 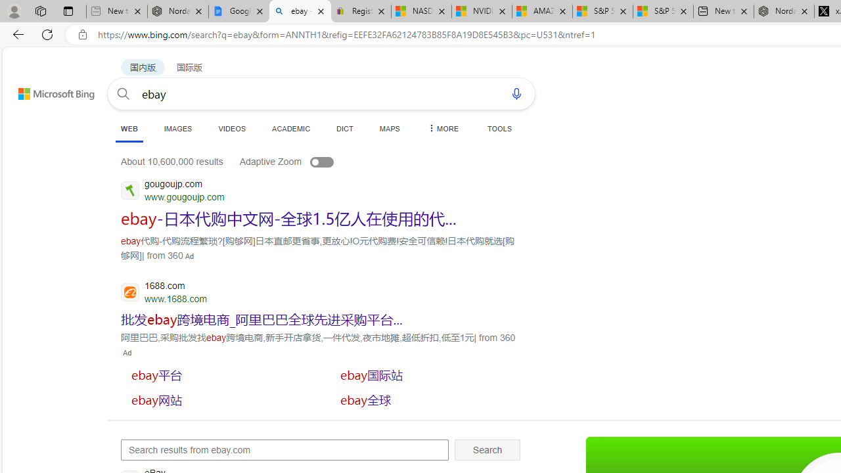 I want to click on MORE, so click(x=442, y=128).